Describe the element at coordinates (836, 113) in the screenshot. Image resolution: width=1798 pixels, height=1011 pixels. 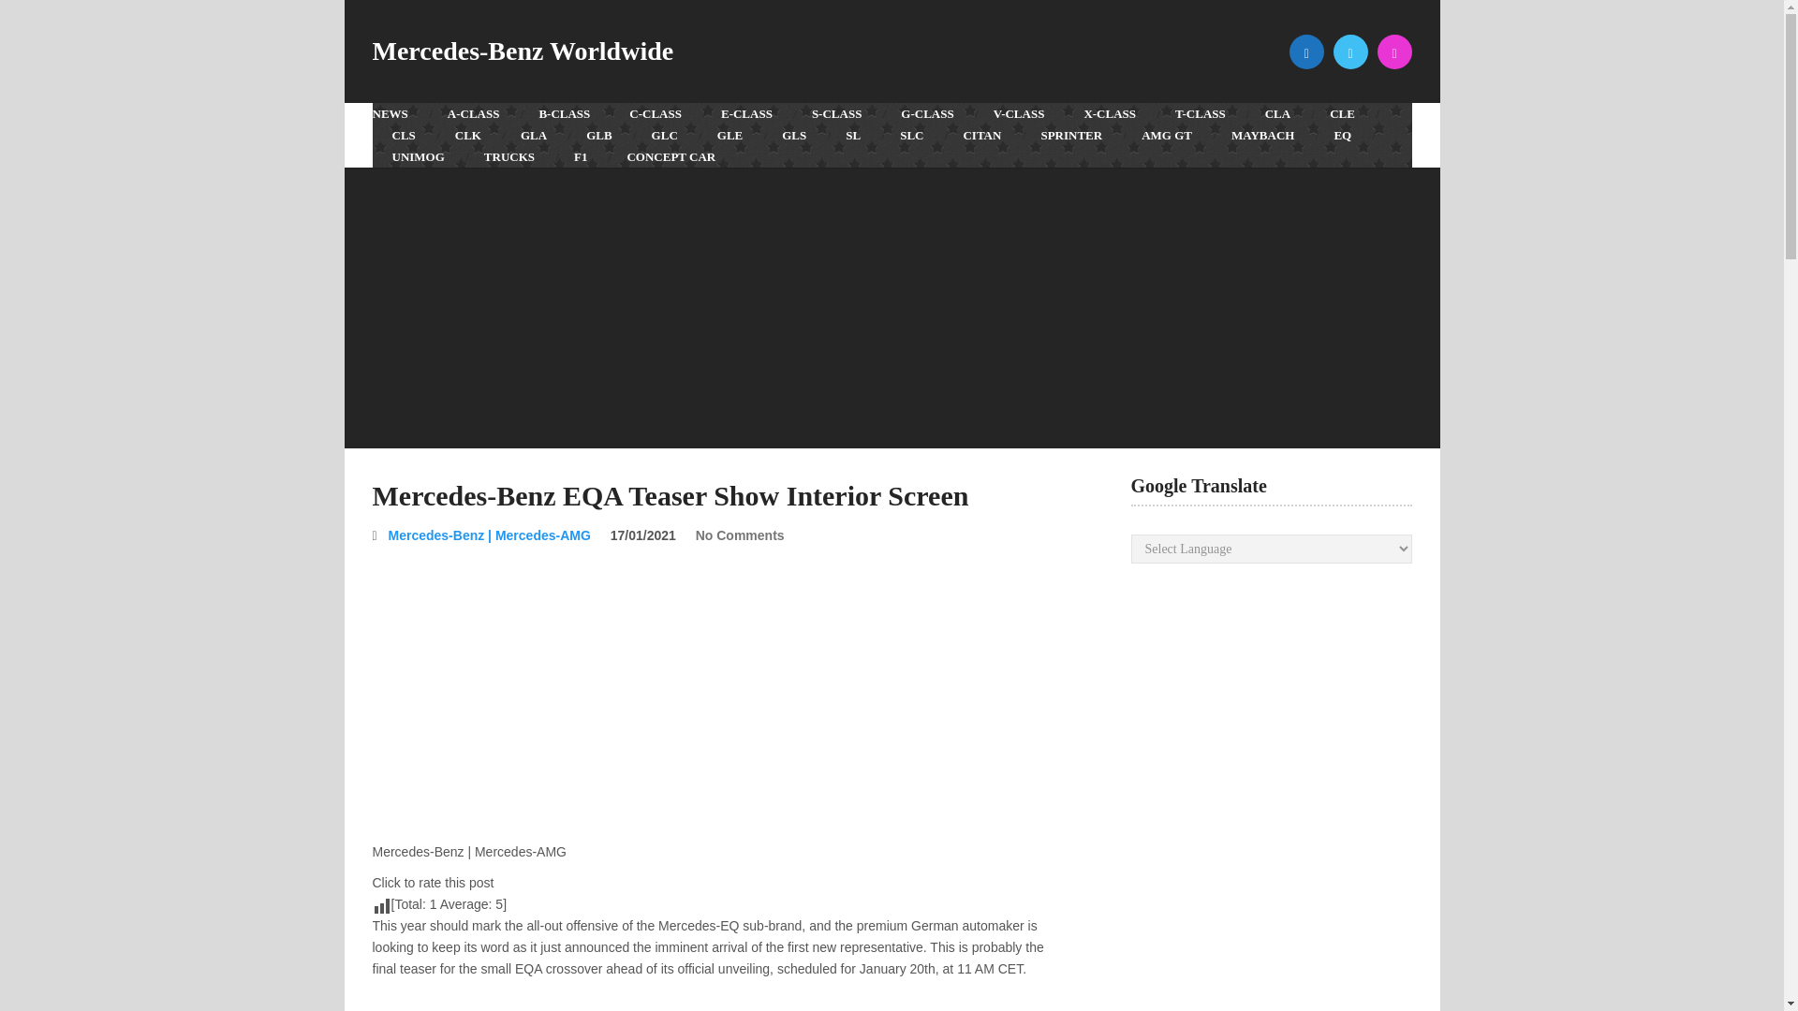
I see `S-CLASS` at that location.